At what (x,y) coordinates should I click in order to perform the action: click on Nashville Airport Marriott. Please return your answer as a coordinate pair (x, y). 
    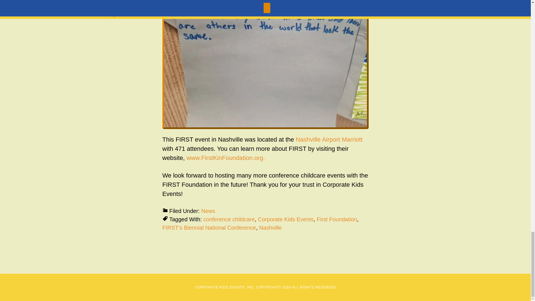
    Looking at the image, I should click on (329, 139).